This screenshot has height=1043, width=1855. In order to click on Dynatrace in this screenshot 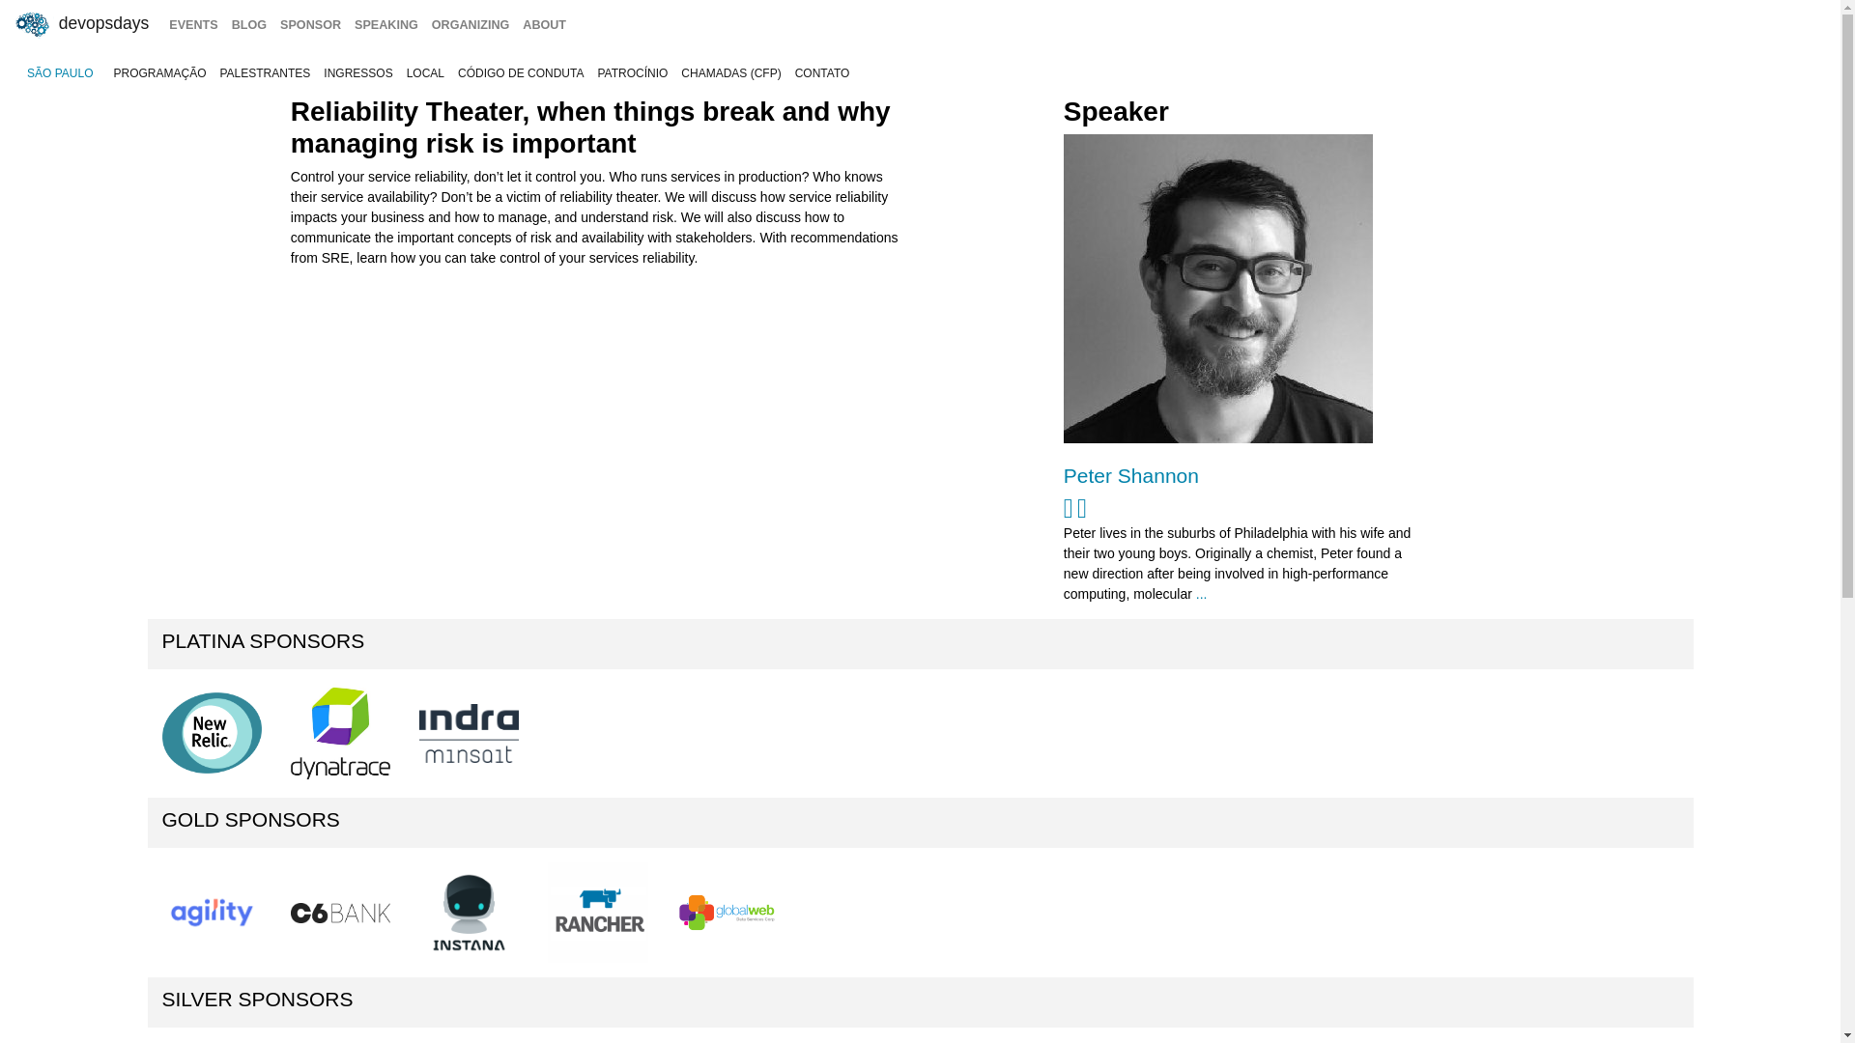, I will do `click(340, 734)`.